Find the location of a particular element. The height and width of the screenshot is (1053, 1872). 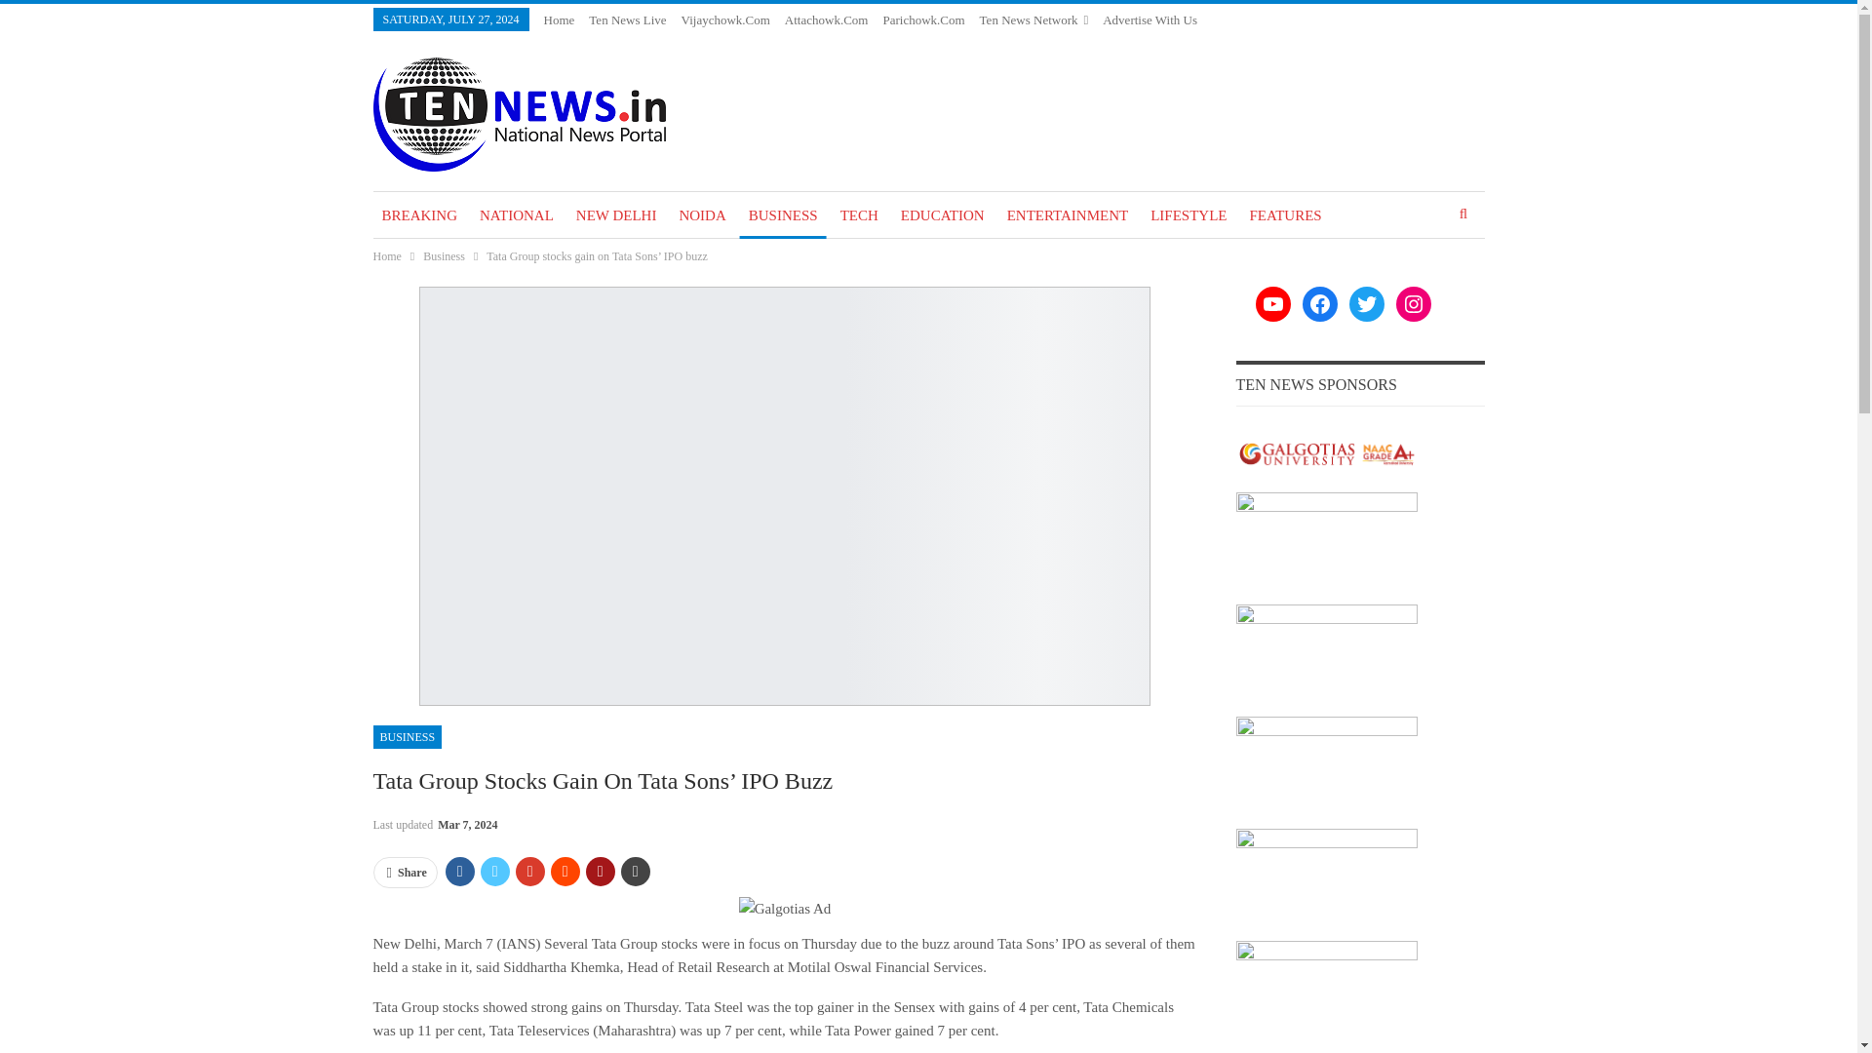

TECH is located at coordinates (859, 214).